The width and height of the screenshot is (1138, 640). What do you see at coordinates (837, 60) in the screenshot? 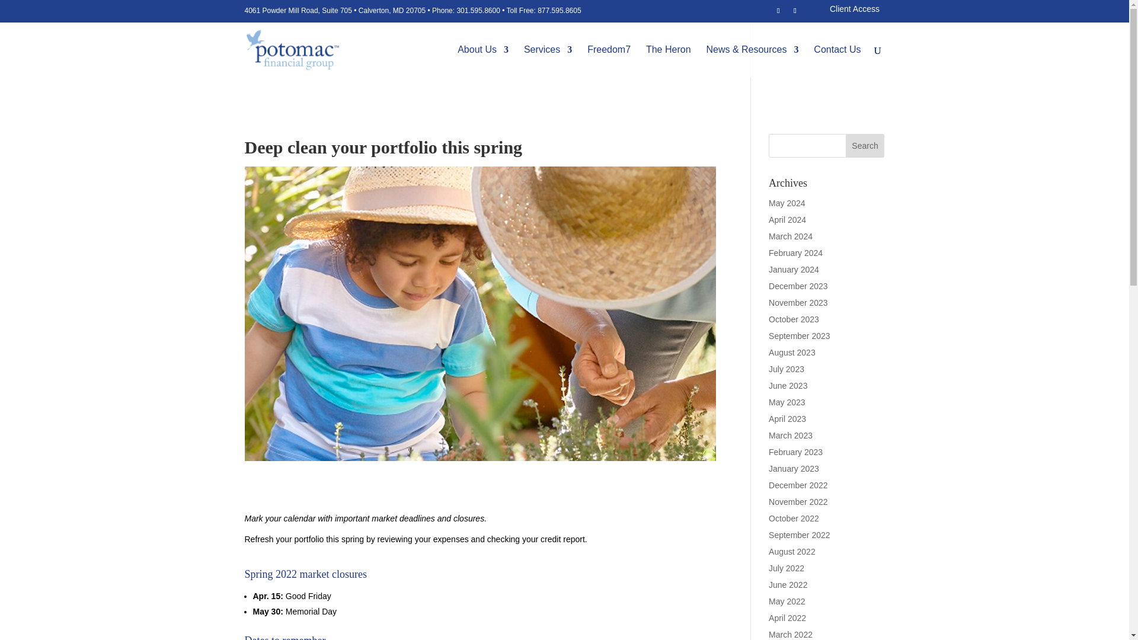
I see `Contact Us` at bounding box center [837, 60].